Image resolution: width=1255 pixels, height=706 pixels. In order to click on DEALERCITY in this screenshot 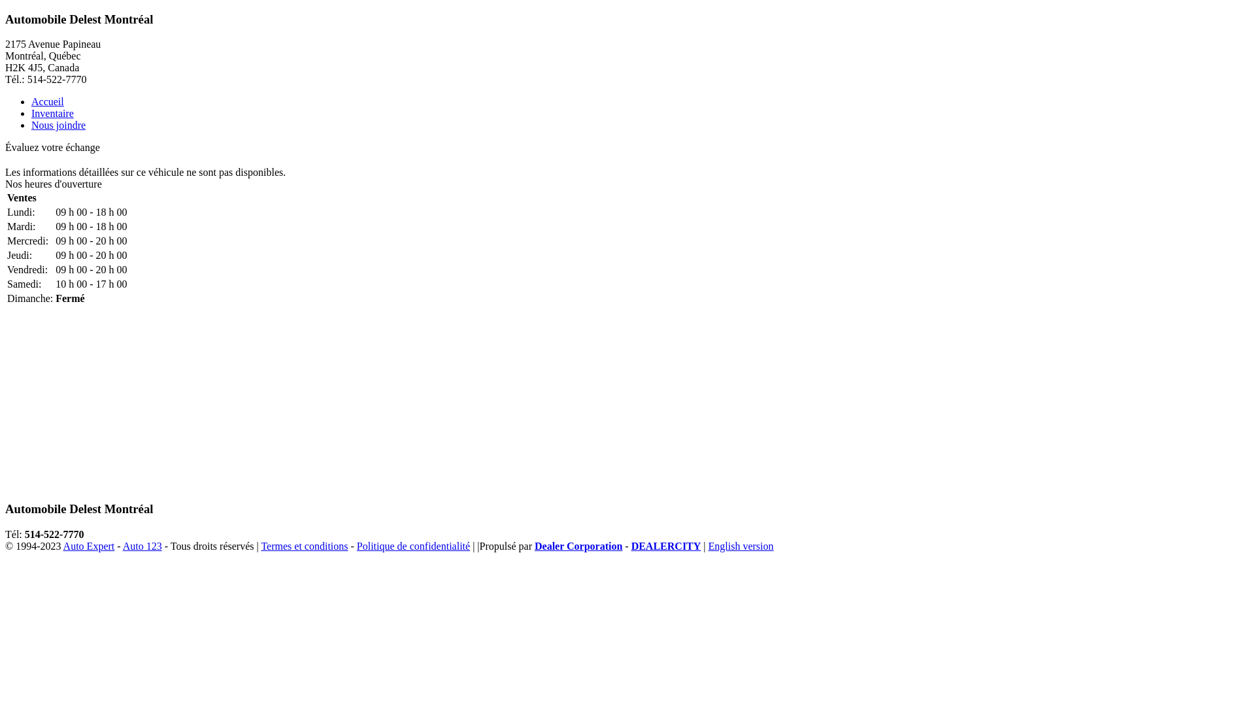, I will do `click(667, 546)`.